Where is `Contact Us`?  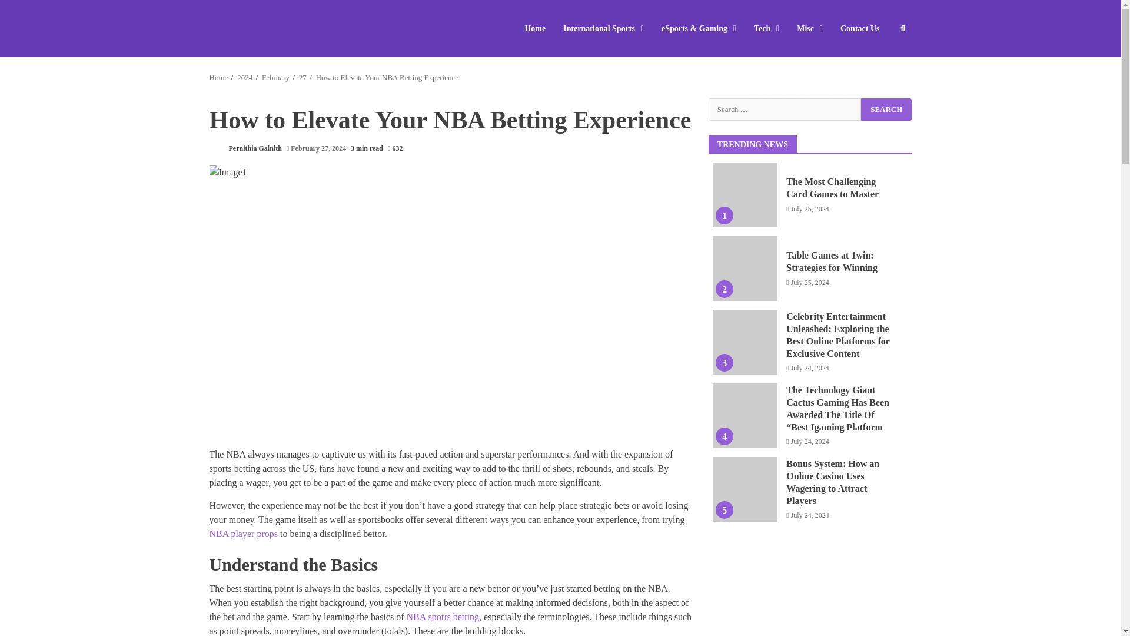
Contact Us is located at coordinates (856, 28).